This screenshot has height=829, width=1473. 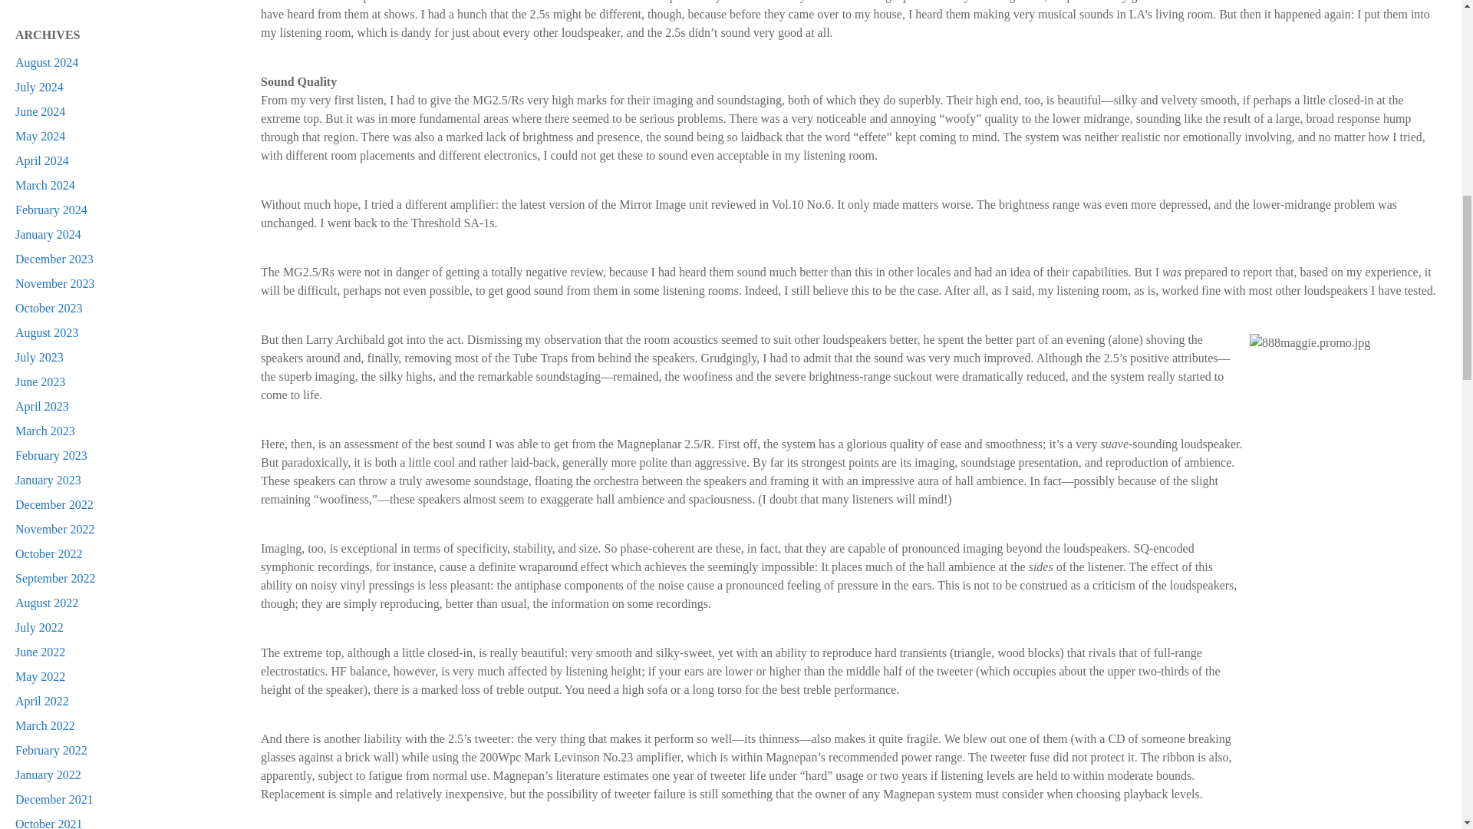 I want to click on February 2024, so click(x=51, y=209).